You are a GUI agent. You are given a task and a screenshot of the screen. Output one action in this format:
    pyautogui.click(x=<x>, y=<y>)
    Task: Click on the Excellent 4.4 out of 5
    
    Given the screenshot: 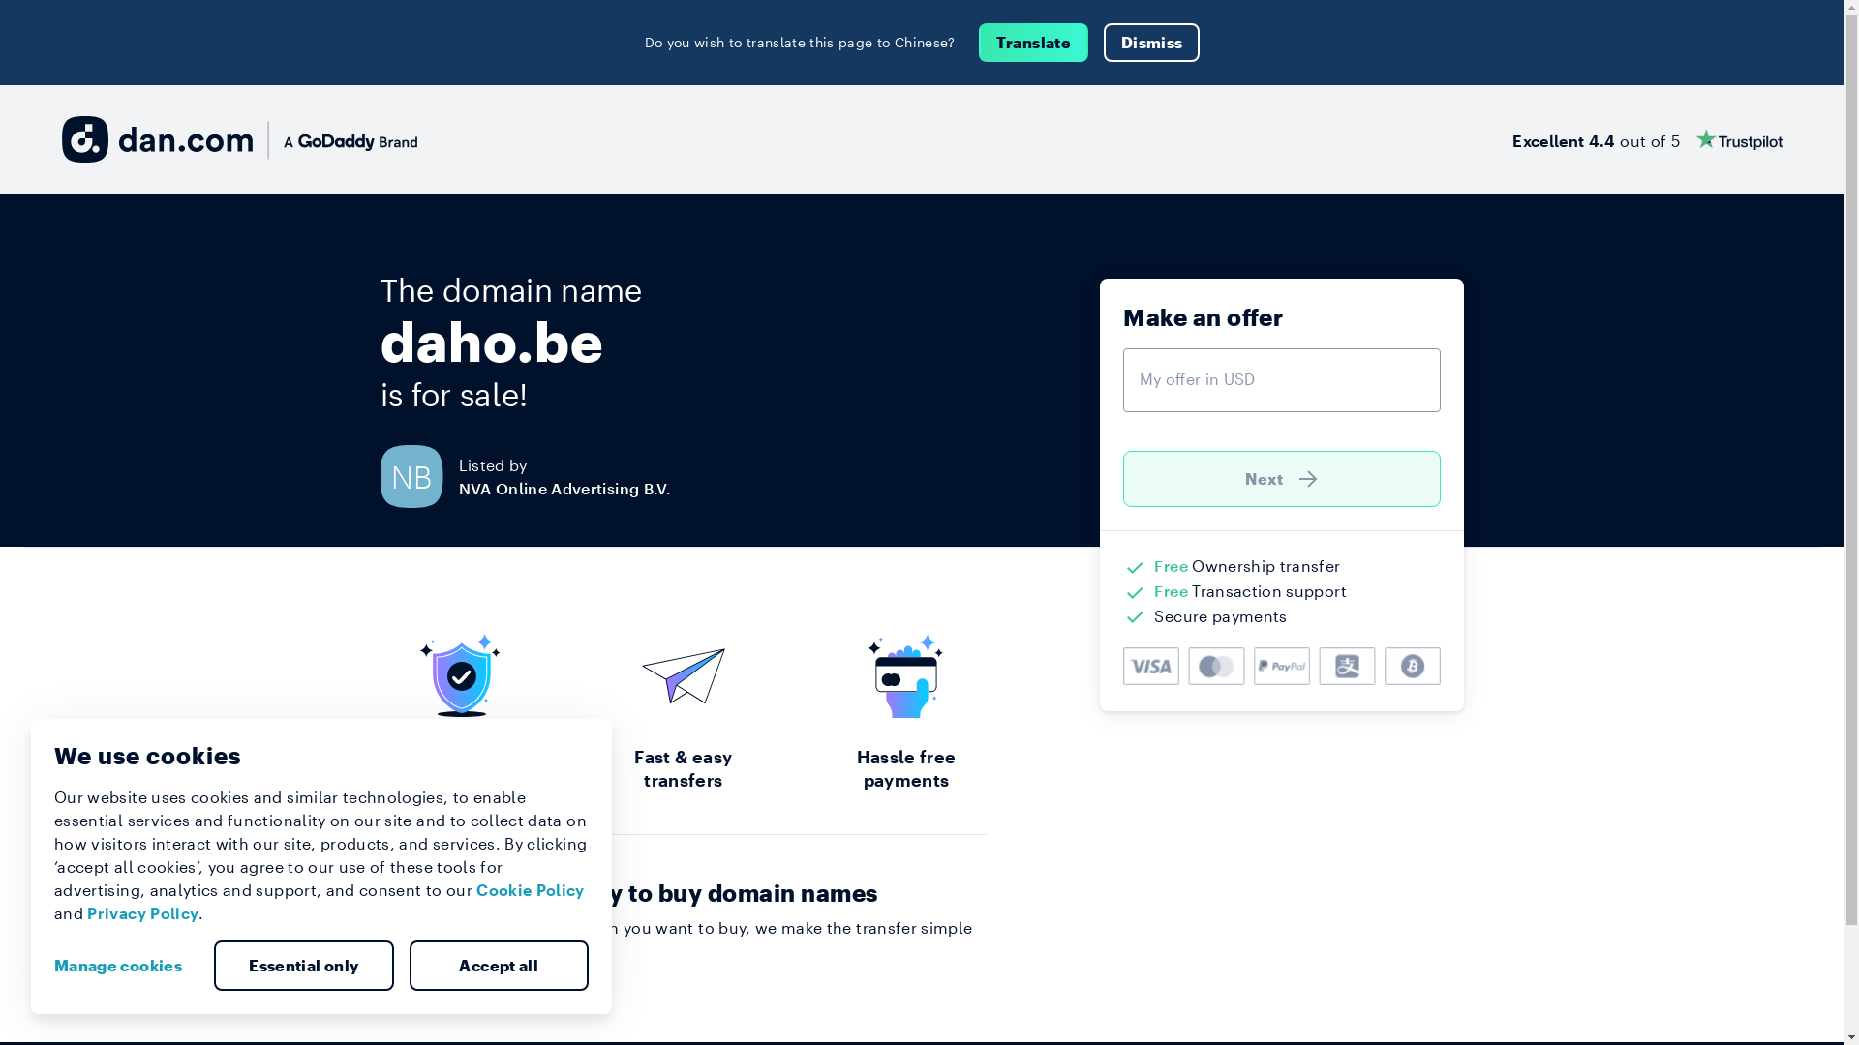 What is the action you would take?
    pyautogui.click(x=1648, y=139)
    